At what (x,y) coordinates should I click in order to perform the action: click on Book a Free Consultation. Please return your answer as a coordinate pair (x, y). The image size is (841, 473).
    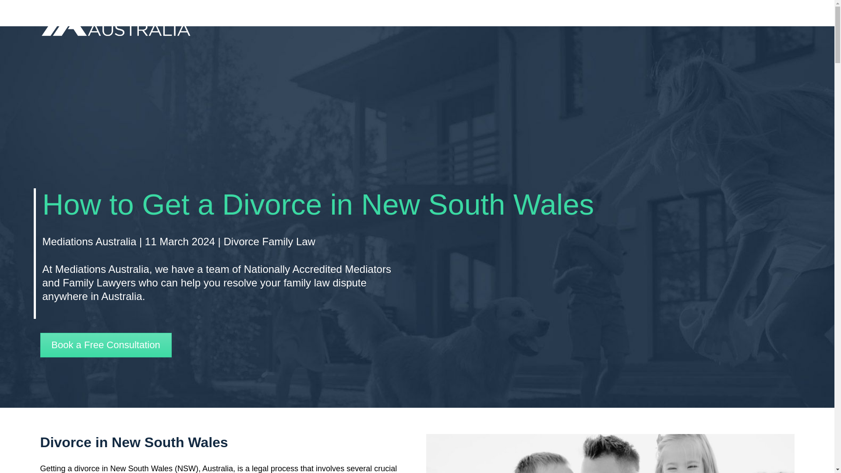
    Looking at the image, I should click on (106, 345).